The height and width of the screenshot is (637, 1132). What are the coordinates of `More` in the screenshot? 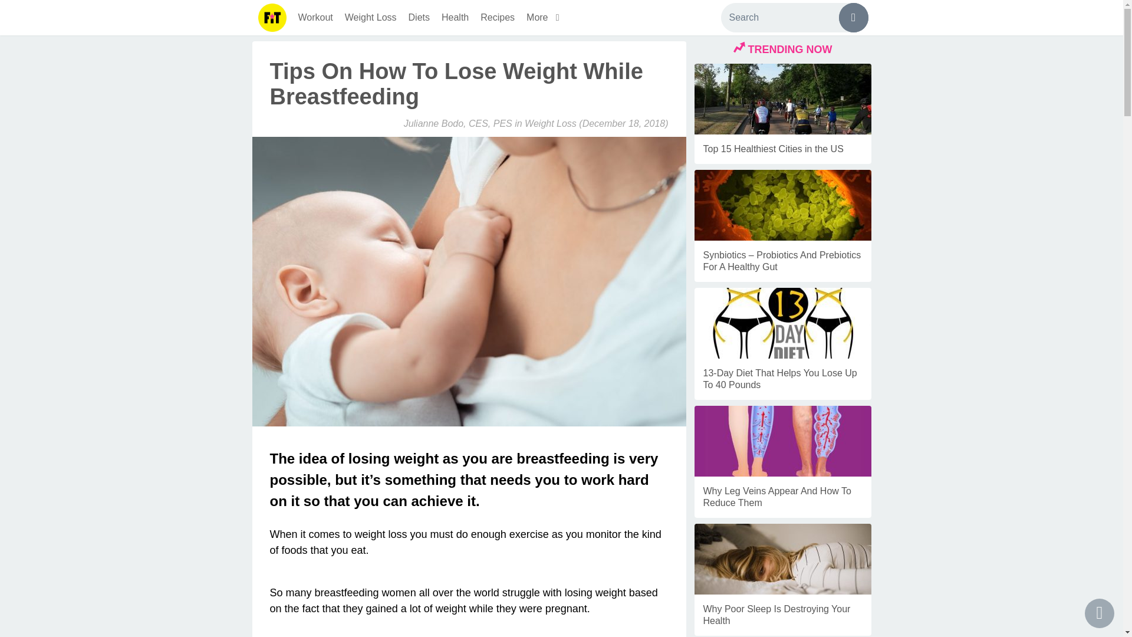 It's located at (545, 18).